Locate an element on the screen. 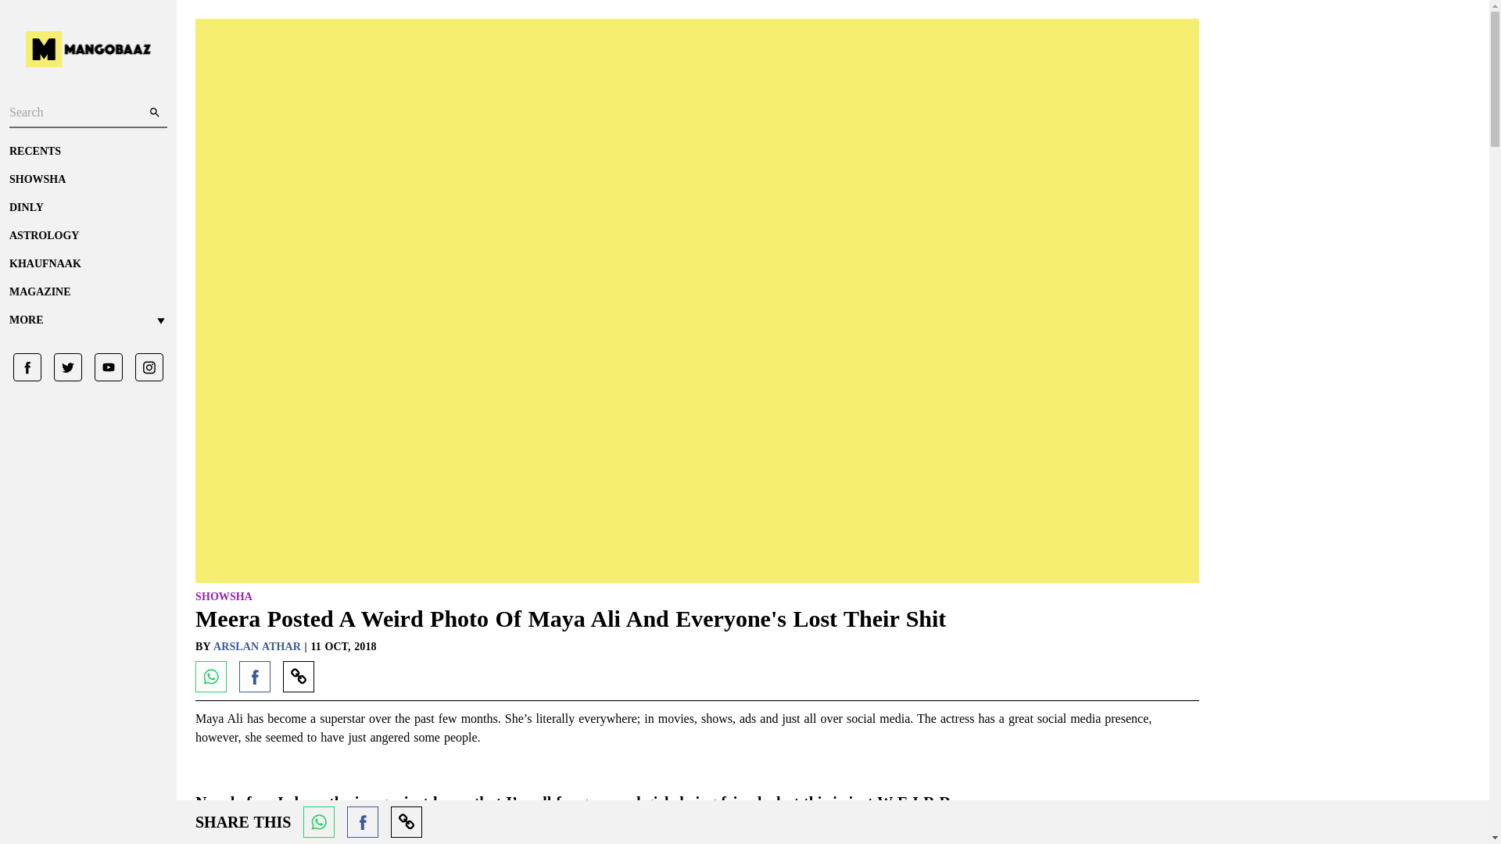  ASTROLOGY is located at coordinates (88, 236).